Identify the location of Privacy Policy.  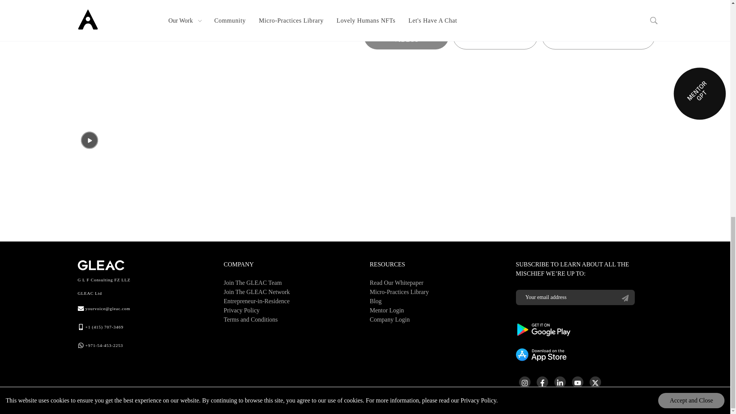
(242, 310).